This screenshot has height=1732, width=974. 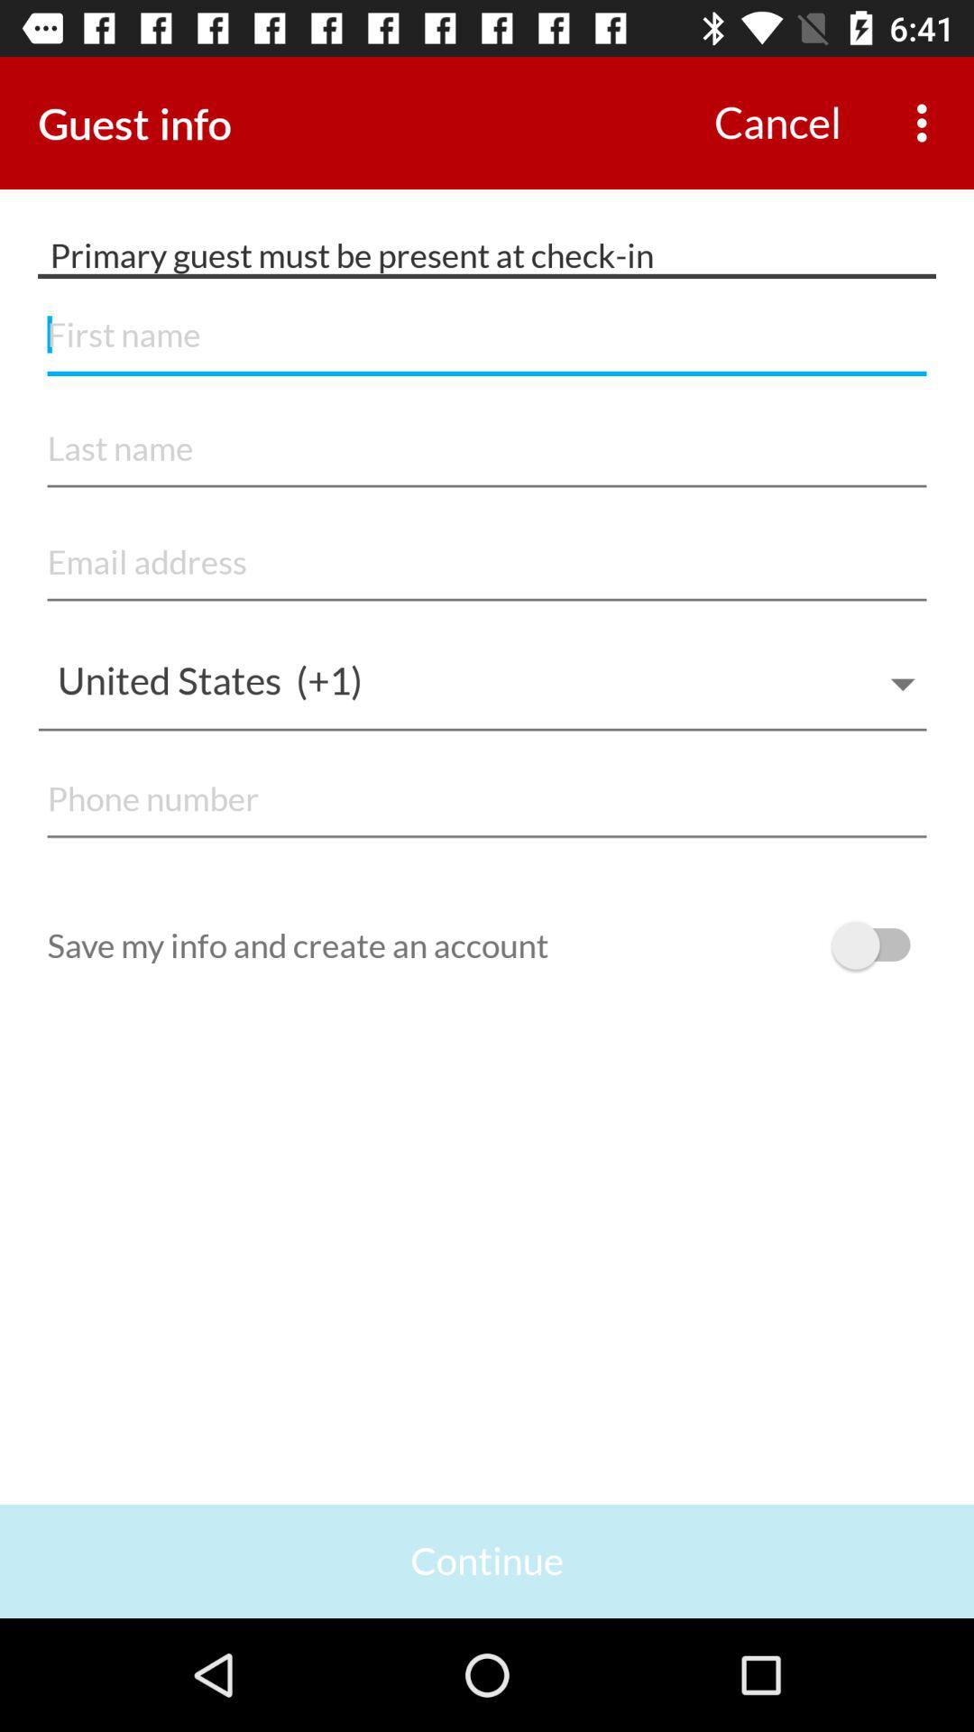 What do you see at coordinates (880, 945) in the screenshot?
I see `off on` at bounding box center [880, 945].